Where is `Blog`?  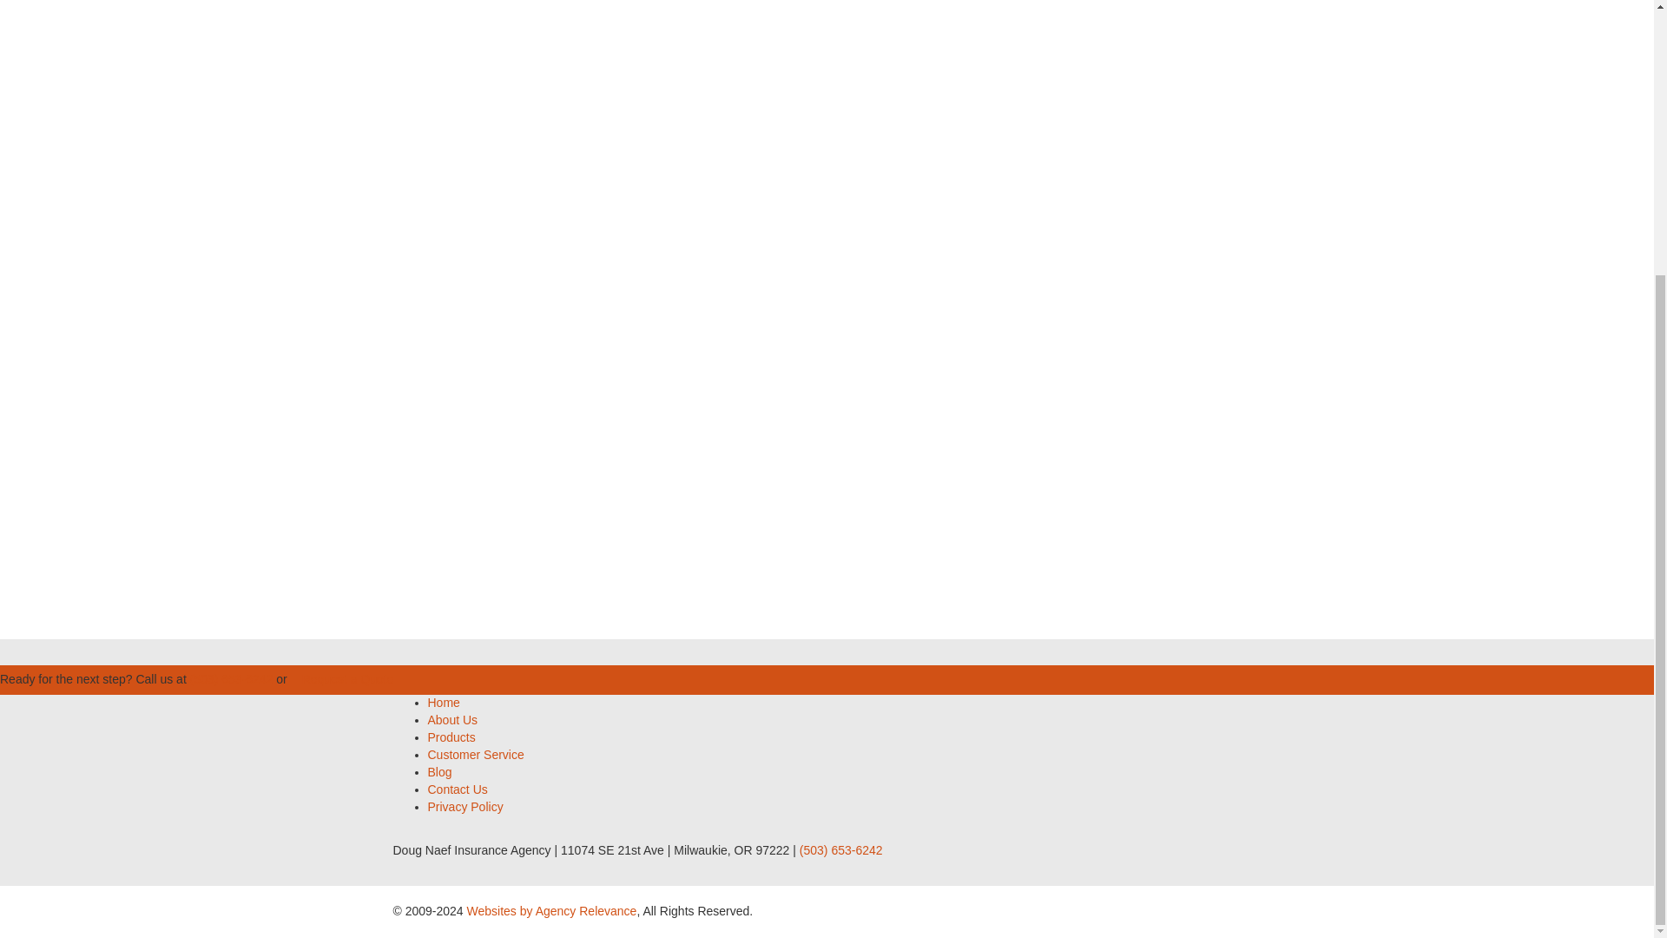
Blog is located at coordinates (439, 772).